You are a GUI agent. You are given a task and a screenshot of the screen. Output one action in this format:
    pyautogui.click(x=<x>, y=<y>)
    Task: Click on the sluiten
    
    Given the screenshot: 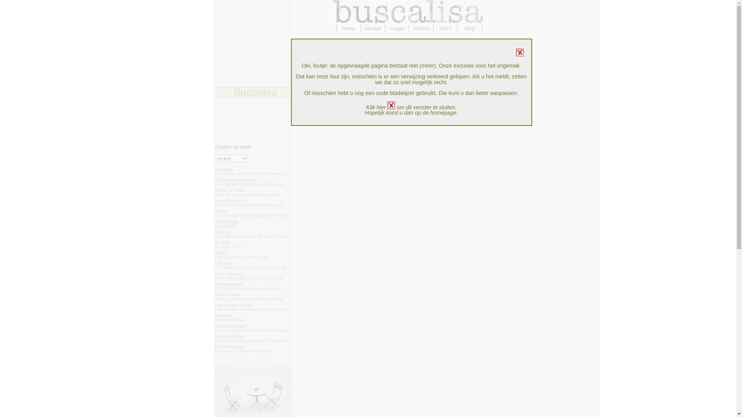 What is the action you would take?
    pyautogui.click(x=519, y=53)
    